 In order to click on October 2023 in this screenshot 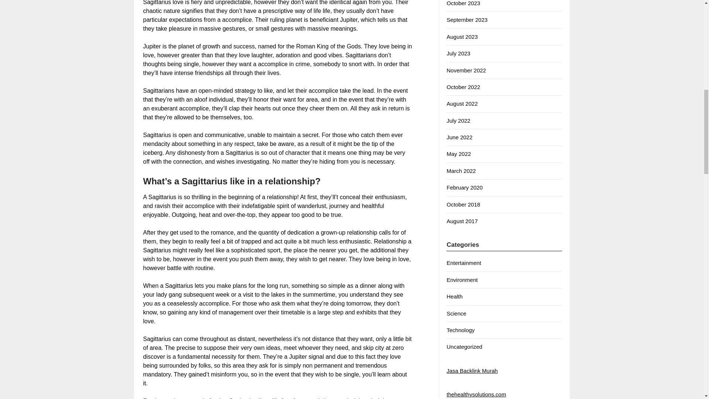, I will do `click(463, 3)`.